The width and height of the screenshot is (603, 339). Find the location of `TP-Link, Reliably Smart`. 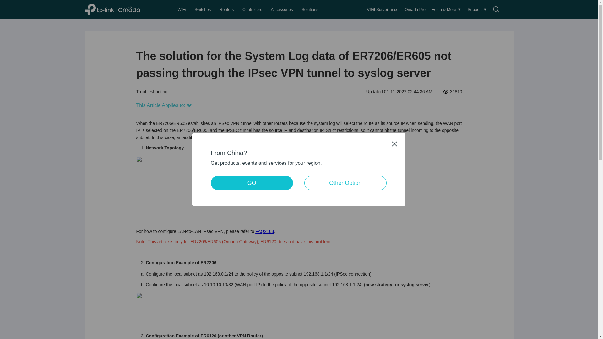

TP-Link, Reliably Smart is located at coordinates (119, 9).